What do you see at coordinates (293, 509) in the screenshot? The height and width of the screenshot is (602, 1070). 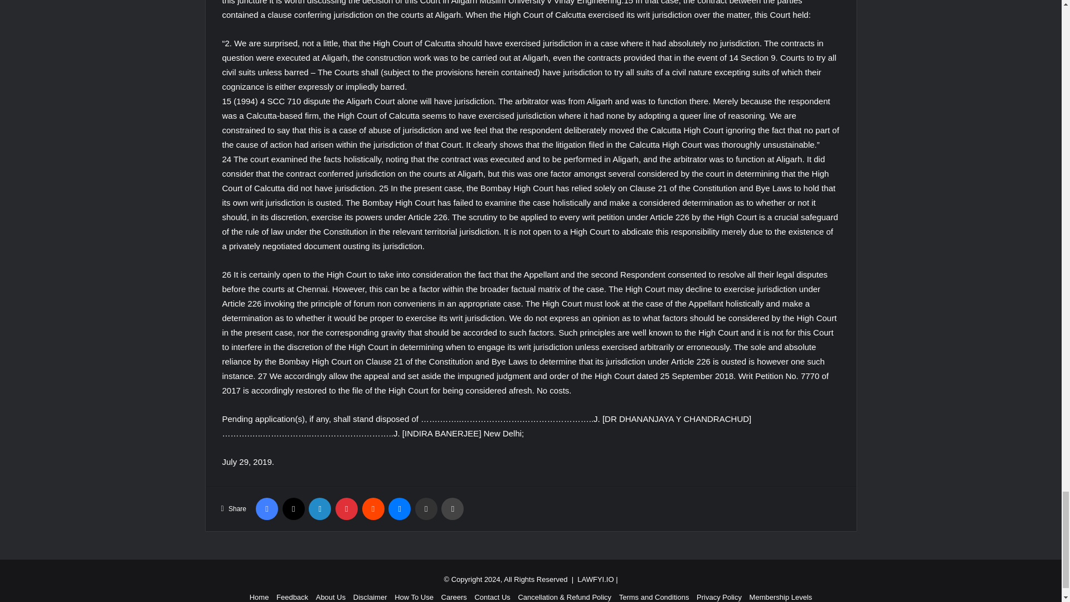 I see `X` at bounding box center [293, 509].